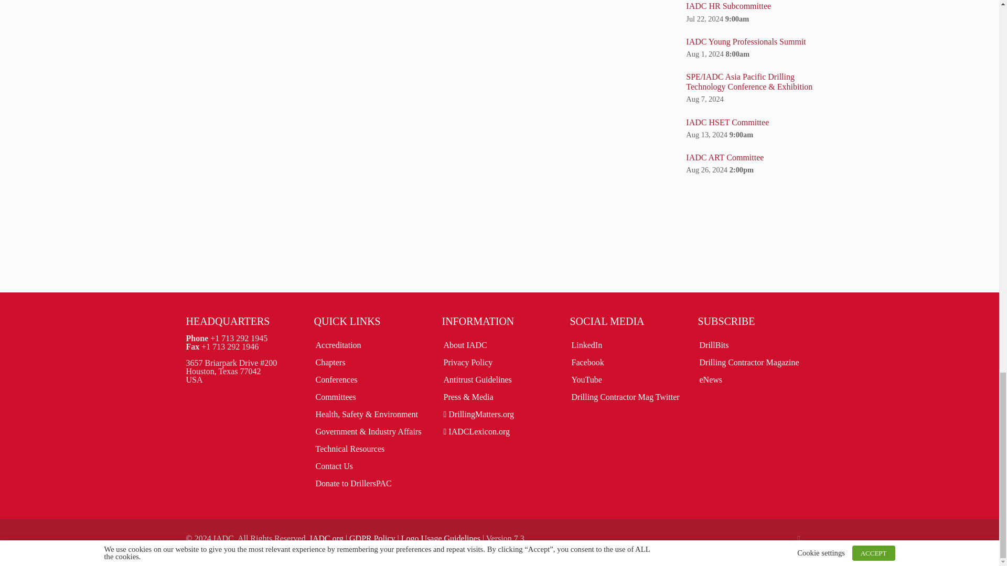 The image size is (1007, 566). What do you see at coordinates (326, 538) in the screenshot?
I see `International Association of Drilling Contractors` at bounding box center [326, 538].